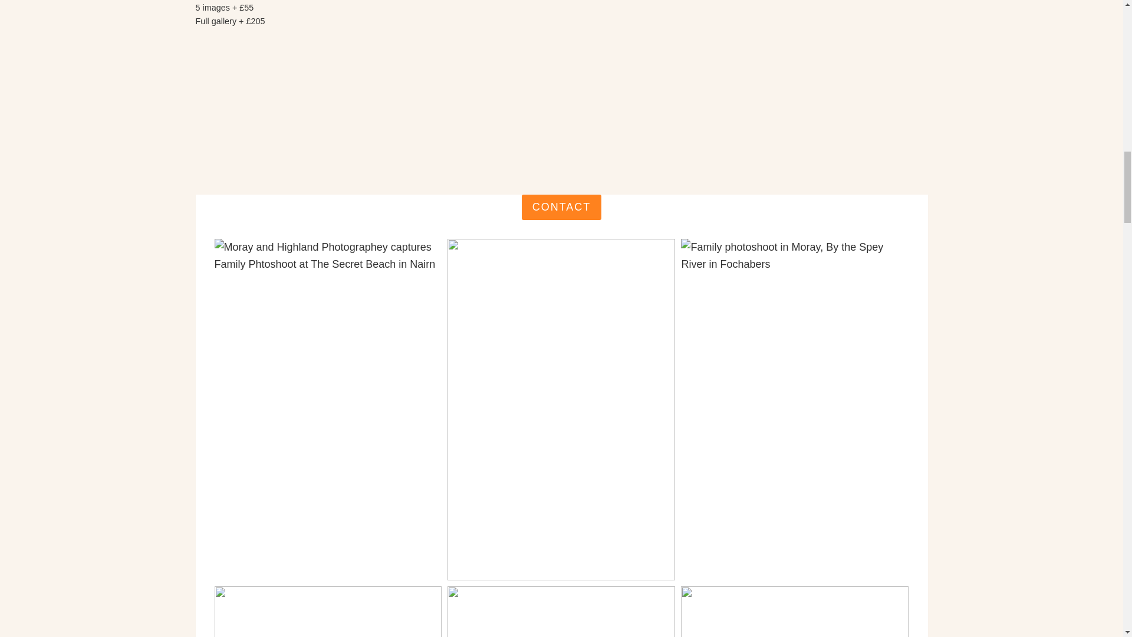 Image resolution: width=1132 pixels, height=637 pixels. What do you see at coordinates (562, 207) in the screenshot?
I see `CONTACT` at bounding box center [562, 207].